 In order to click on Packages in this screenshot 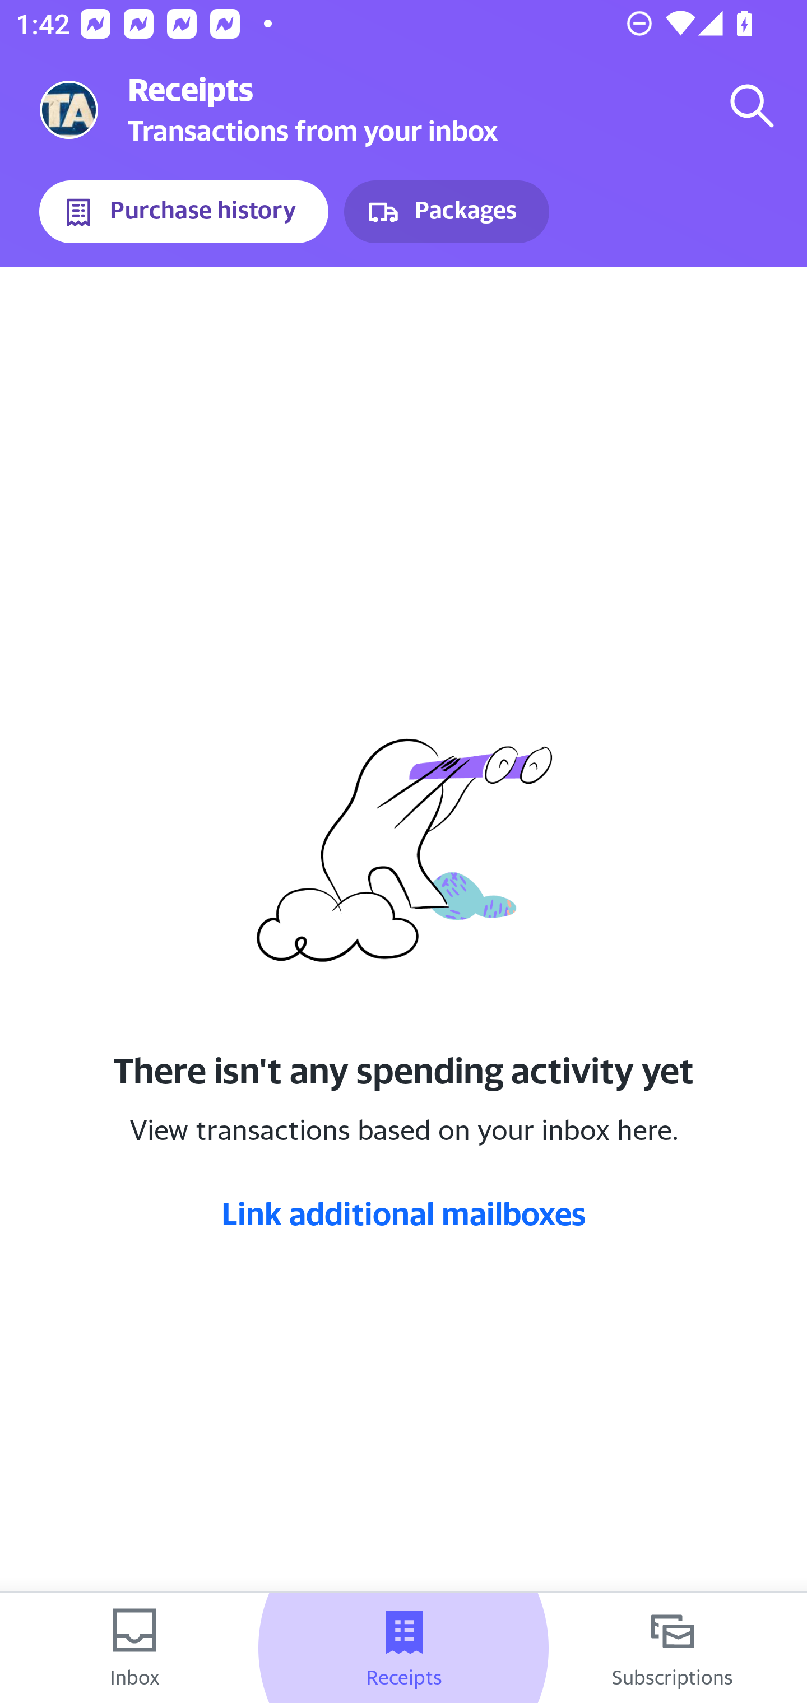, I will do `click(446, 212)`.